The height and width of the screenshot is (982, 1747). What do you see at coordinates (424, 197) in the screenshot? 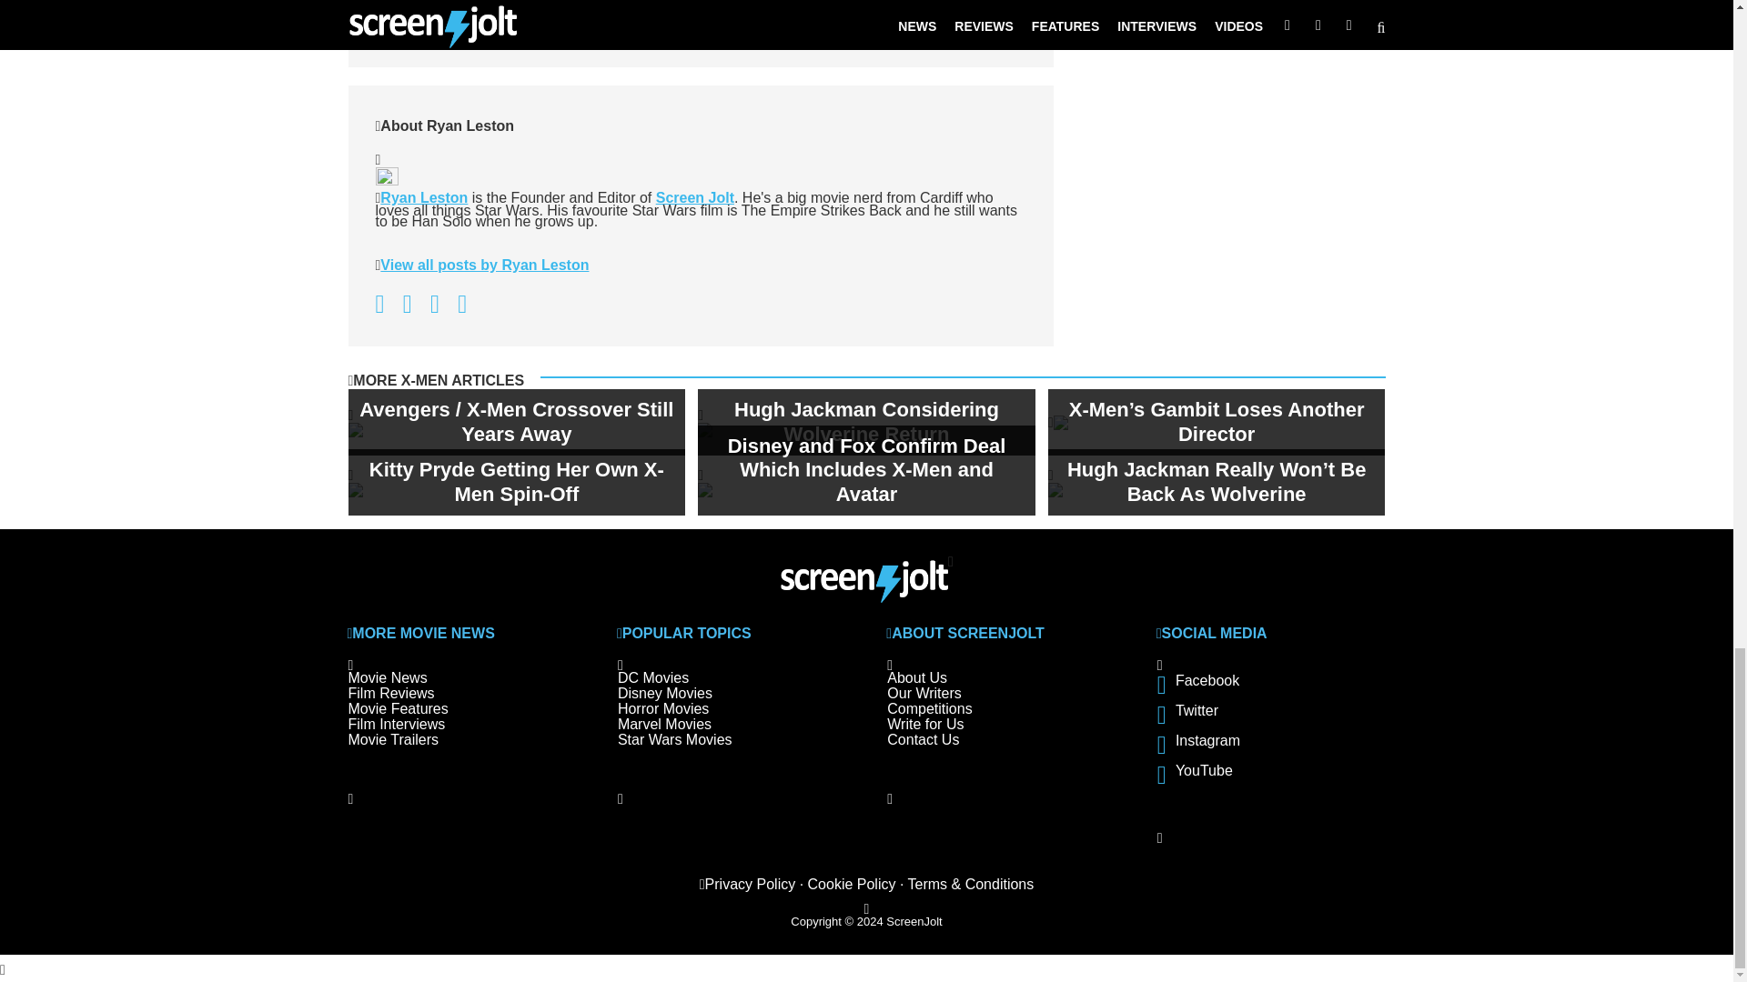
I see `Ryan Leston` at bounding box center [424, 197].